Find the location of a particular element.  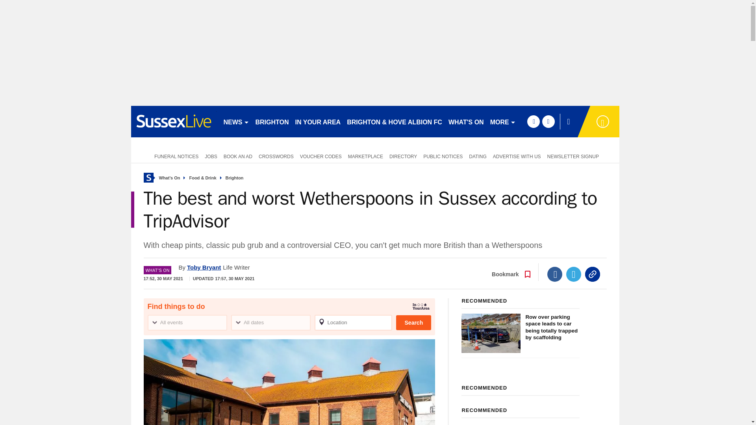

MARKETPLACE is located at coordinates (365, 156).